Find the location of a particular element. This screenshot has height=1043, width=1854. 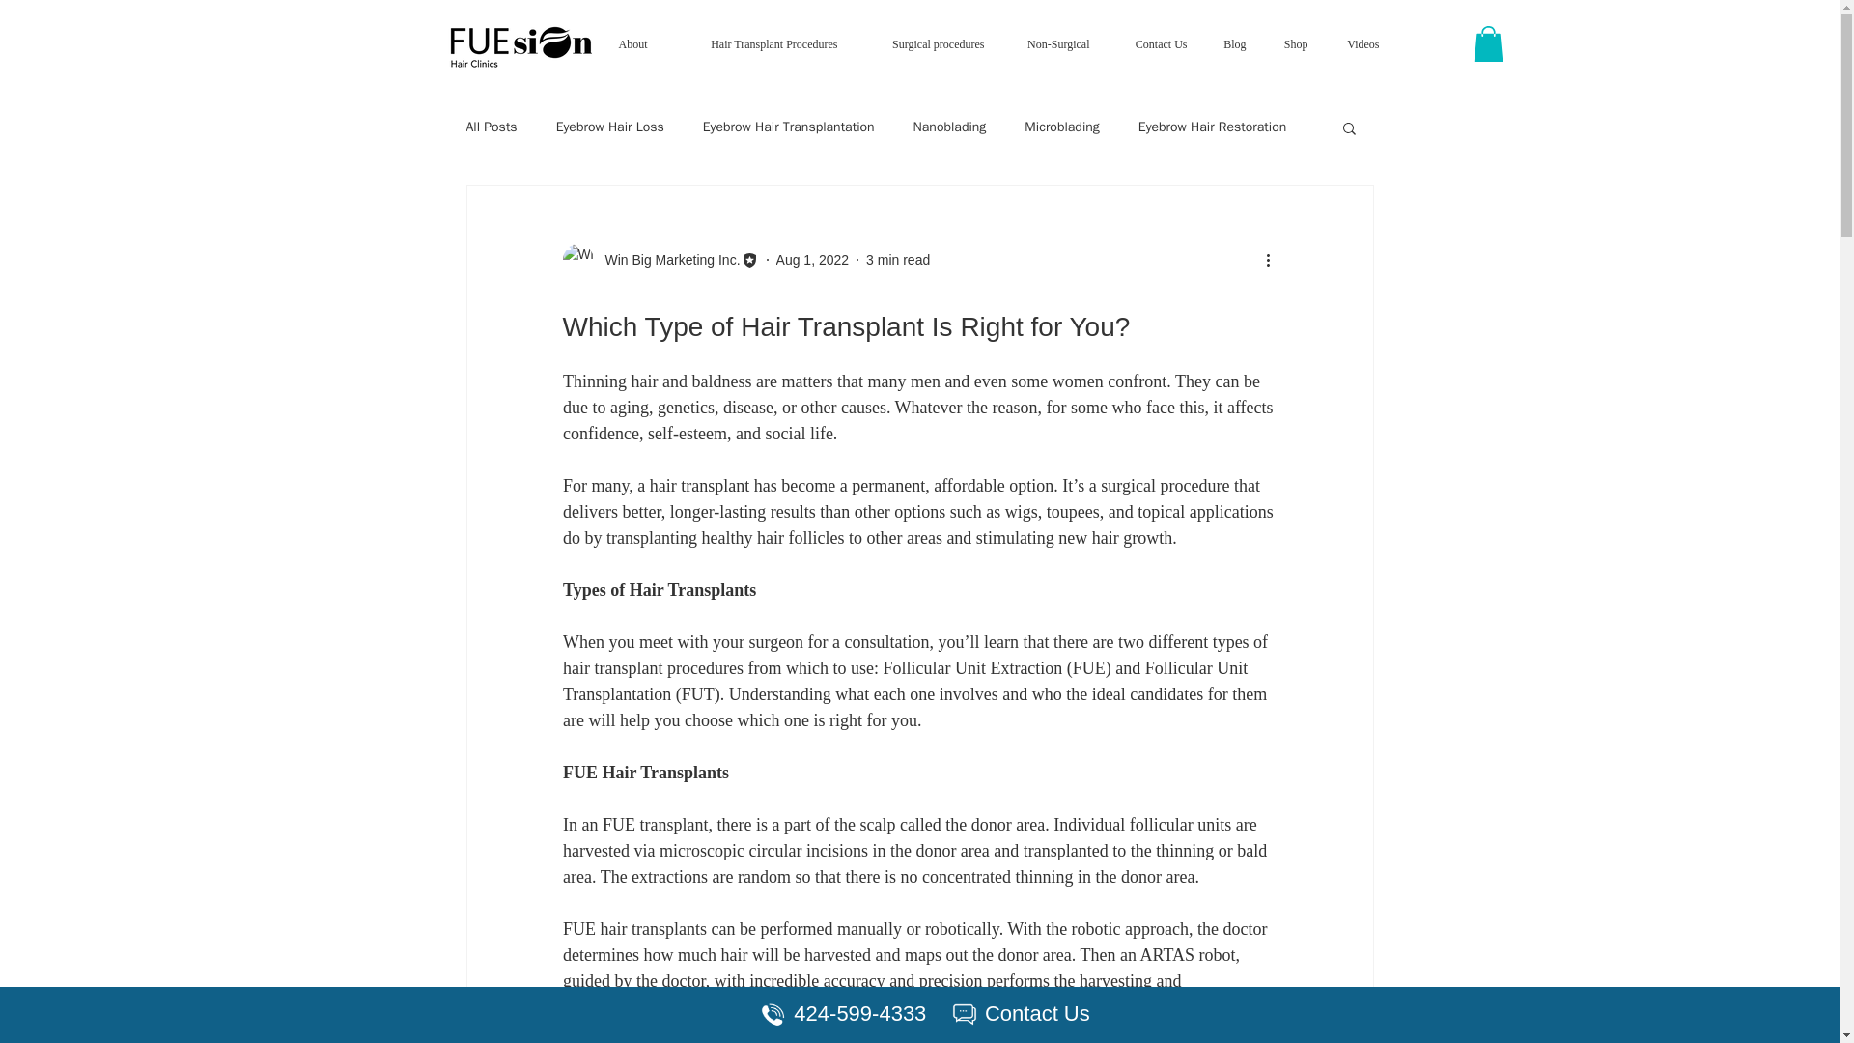

Win Big Marketing Inc. is located at coordinates (666, 260).